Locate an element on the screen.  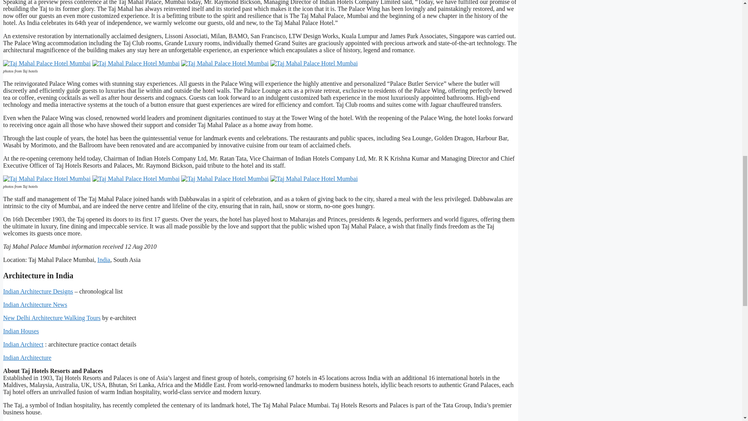
India is located at coordinates (104, 260).